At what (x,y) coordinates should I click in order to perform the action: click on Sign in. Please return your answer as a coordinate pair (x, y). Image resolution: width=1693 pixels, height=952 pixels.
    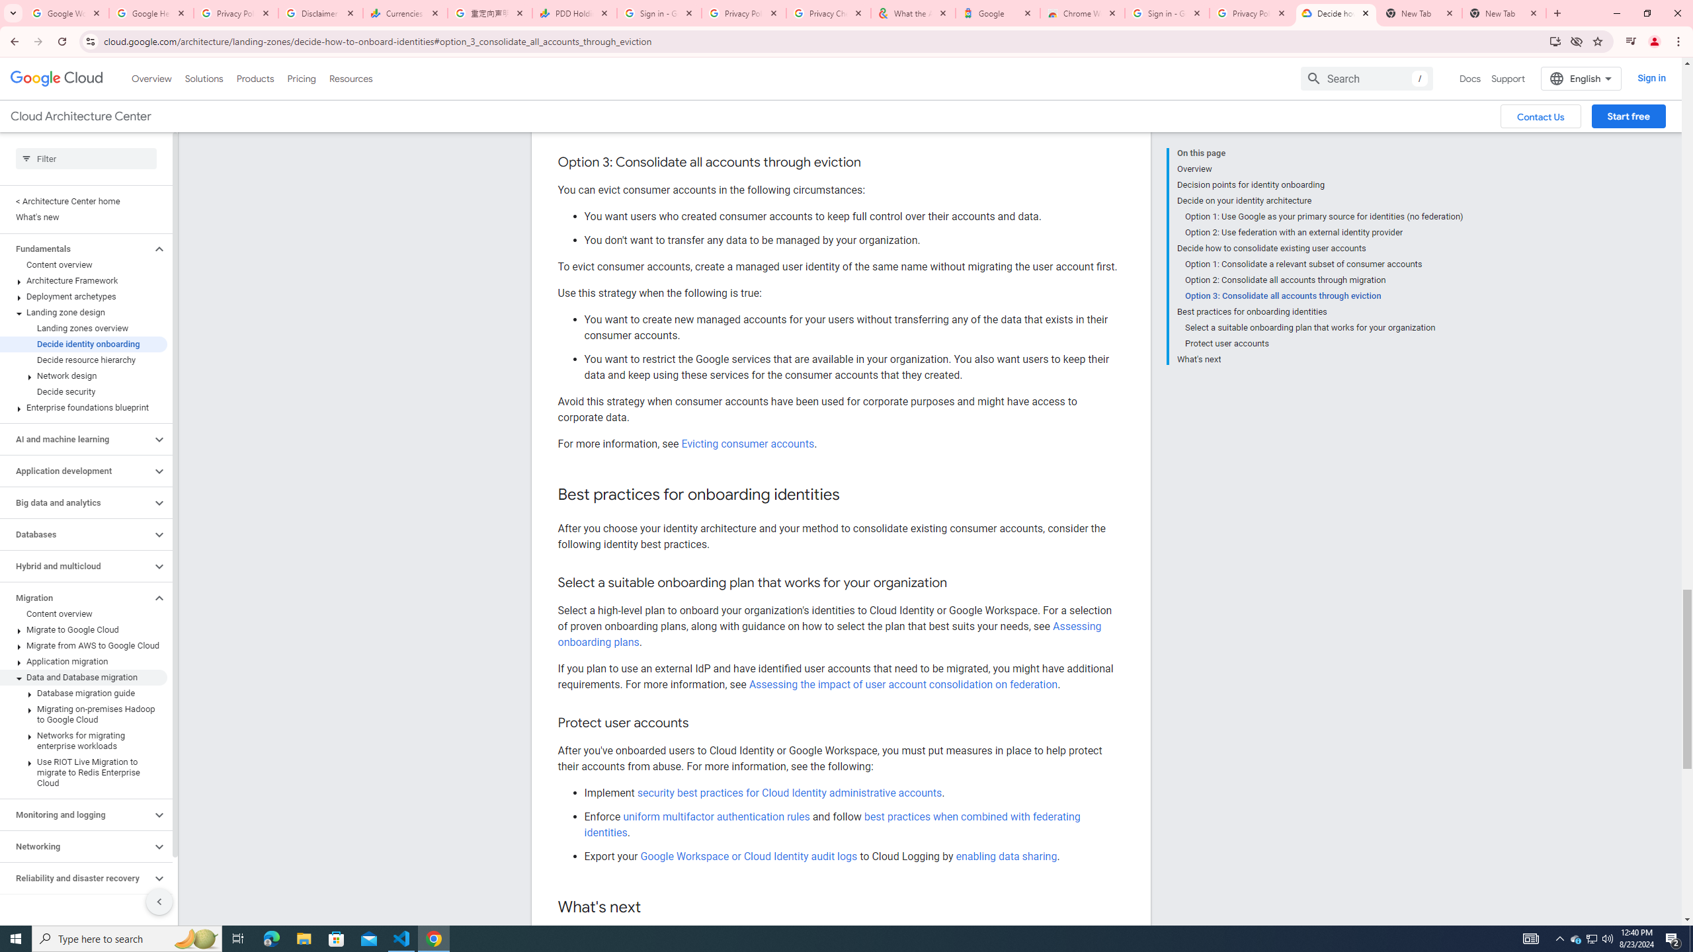
    Looking at the image, I should click on (1651, 78).